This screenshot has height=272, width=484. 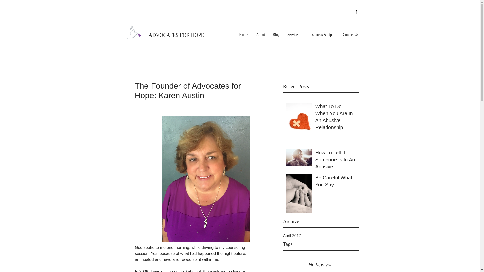 What do you see at coordinates (276, 35) in the screenshot?
I see `Blog` at bounding box center [276, 35].